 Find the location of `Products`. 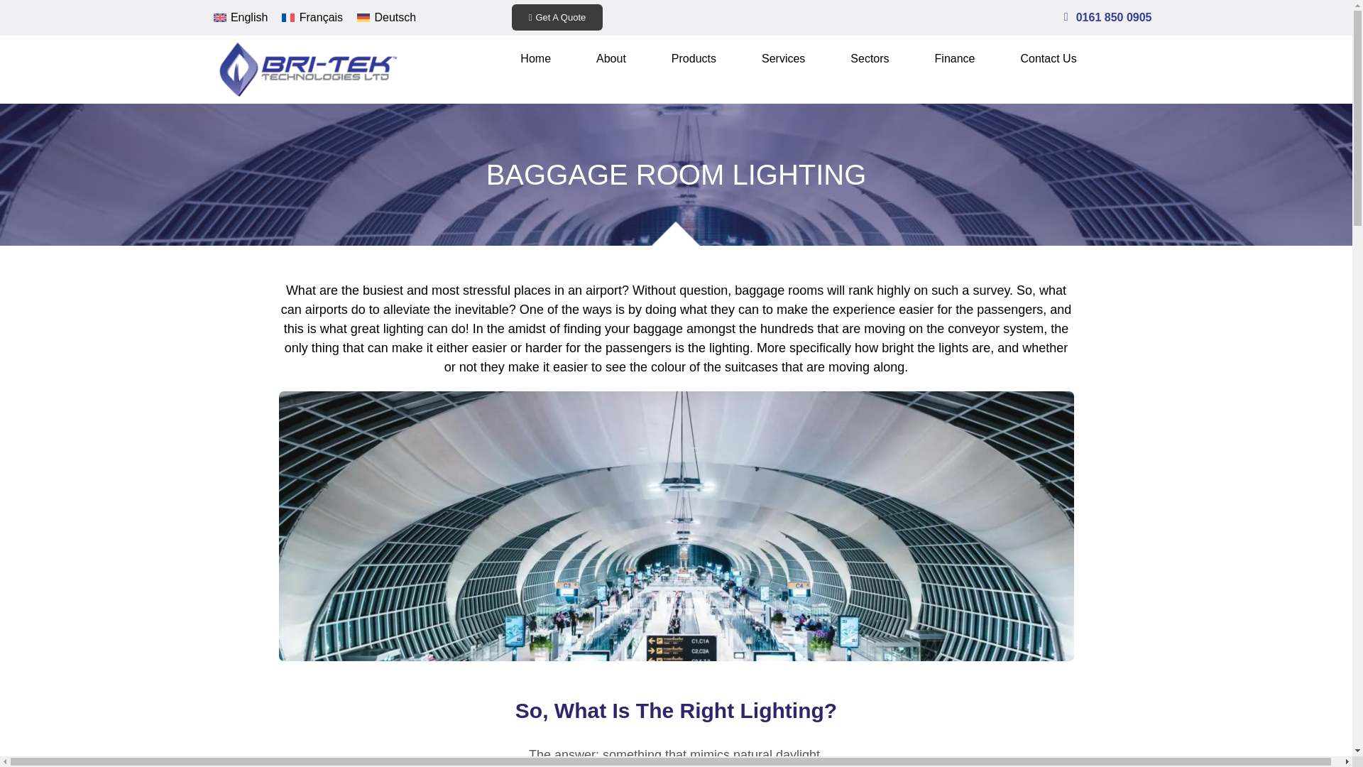

Products is located at coordinates (694, 58).